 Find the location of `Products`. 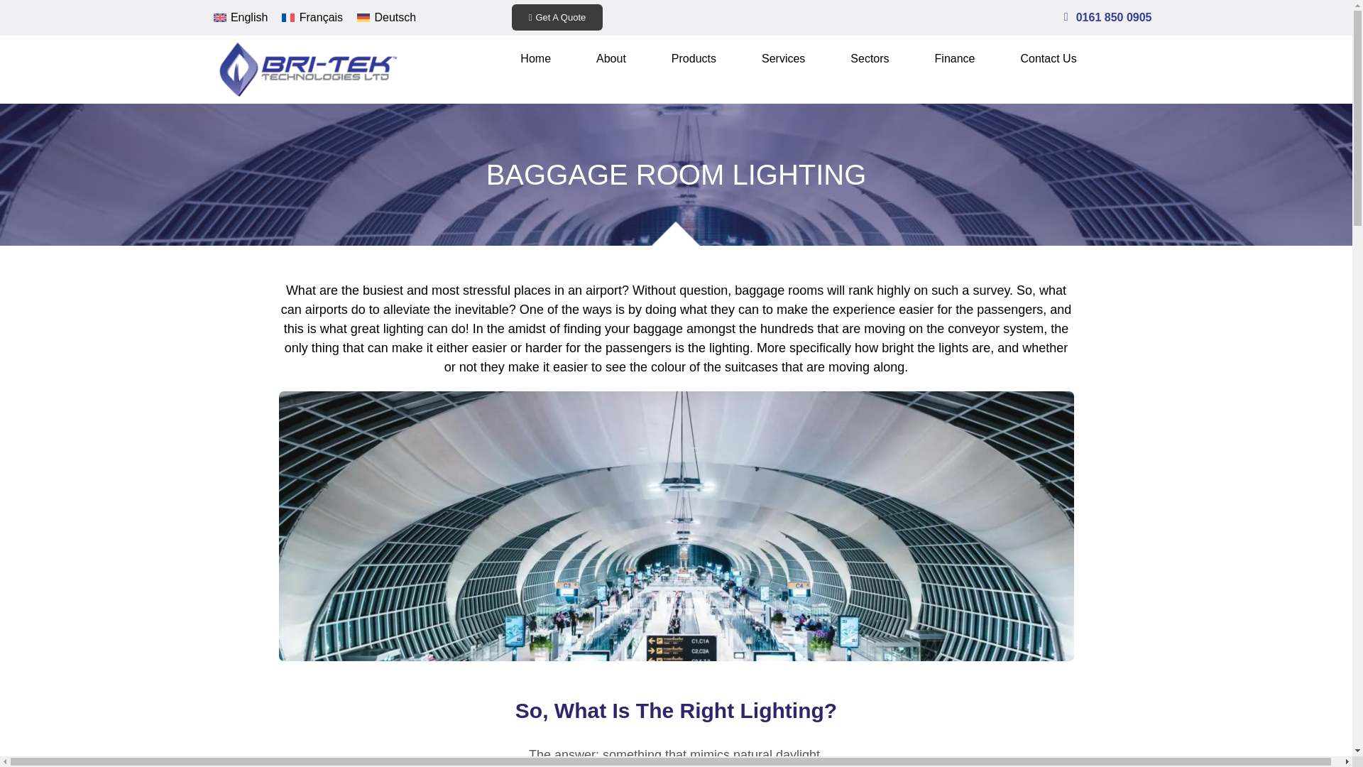

Products is located at coordinates (694, 58).